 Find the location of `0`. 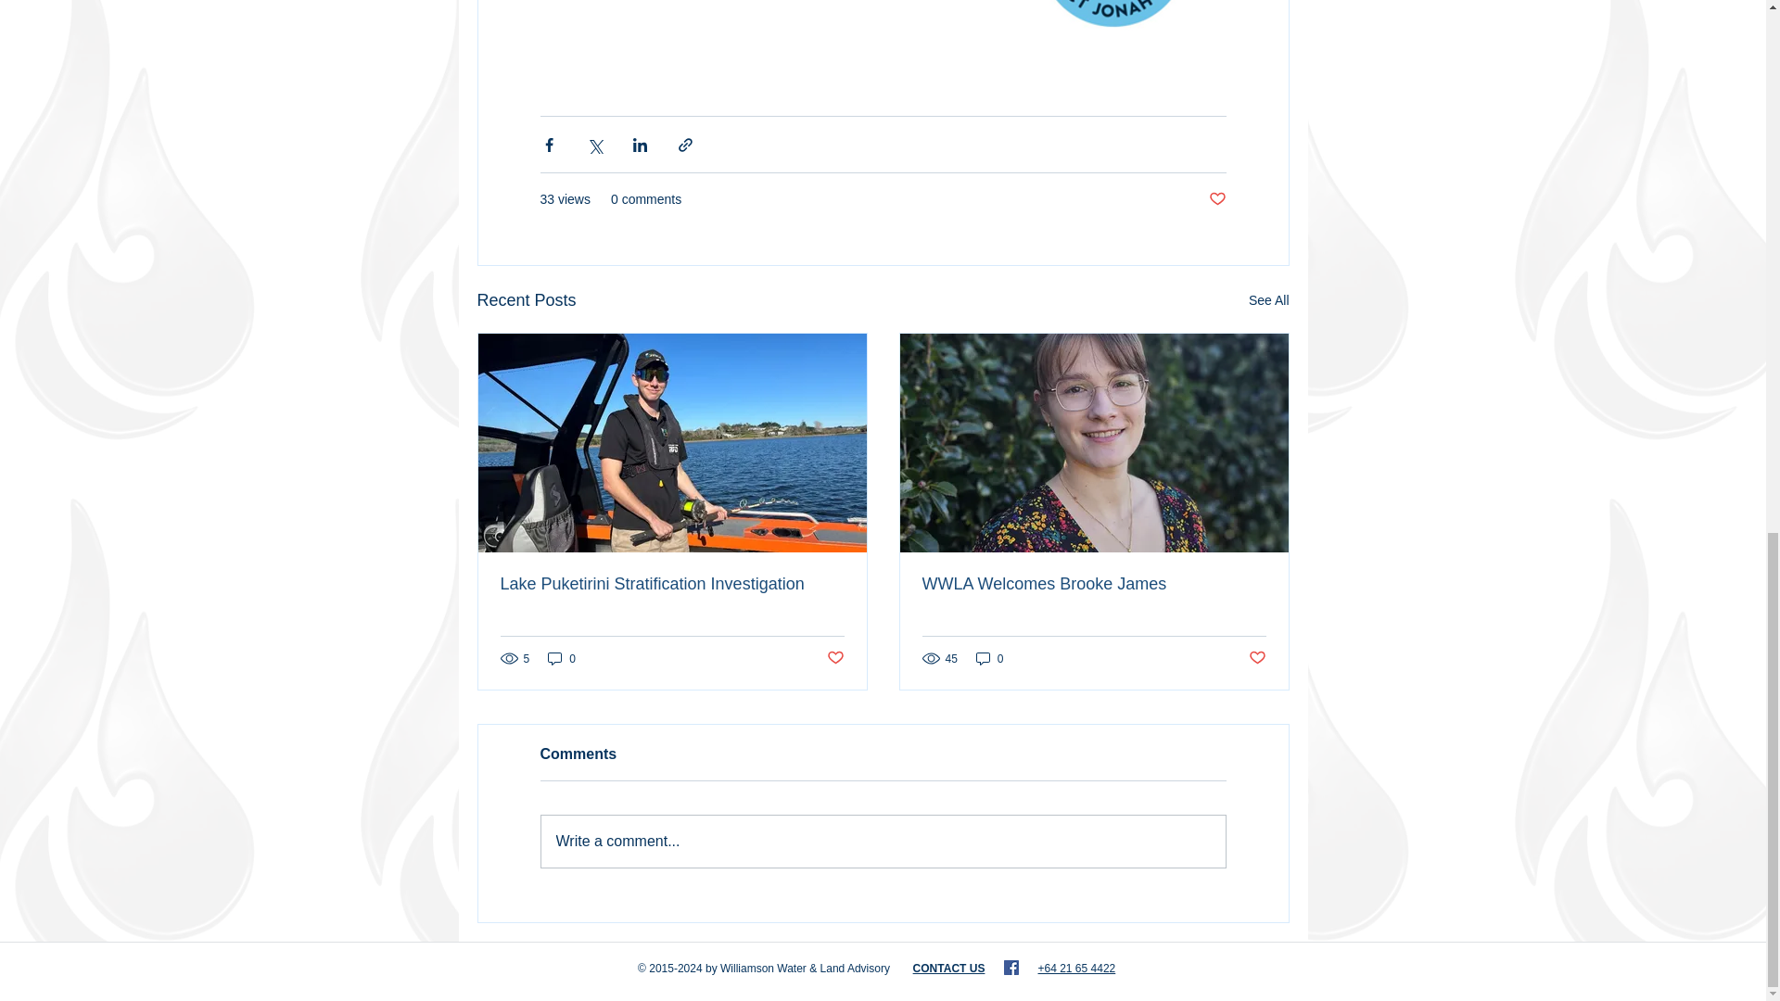

0 is located at coordinates (562, 658).